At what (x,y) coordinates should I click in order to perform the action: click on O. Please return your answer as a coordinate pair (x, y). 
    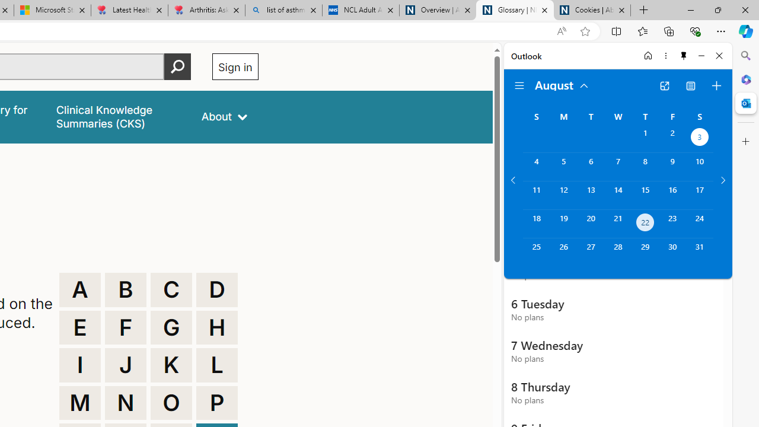
    Looking at the image, I should click on (171, 403).